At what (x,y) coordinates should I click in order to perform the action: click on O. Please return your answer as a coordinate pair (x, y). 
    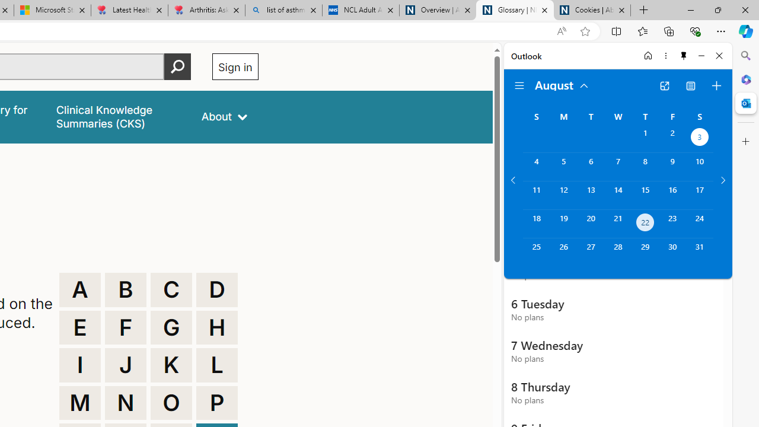
    Looking at the image, I should click on (171, 403).